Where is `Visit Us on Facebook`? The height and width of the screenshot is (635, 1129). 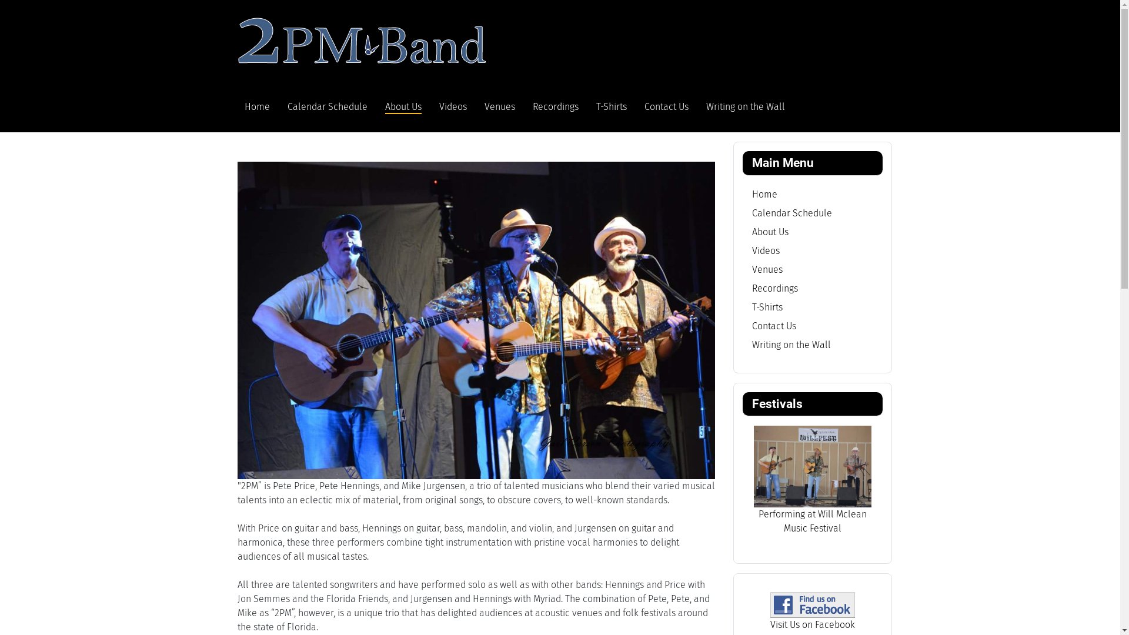
Visit Us on Facebook is located at coordinates (813, 624).